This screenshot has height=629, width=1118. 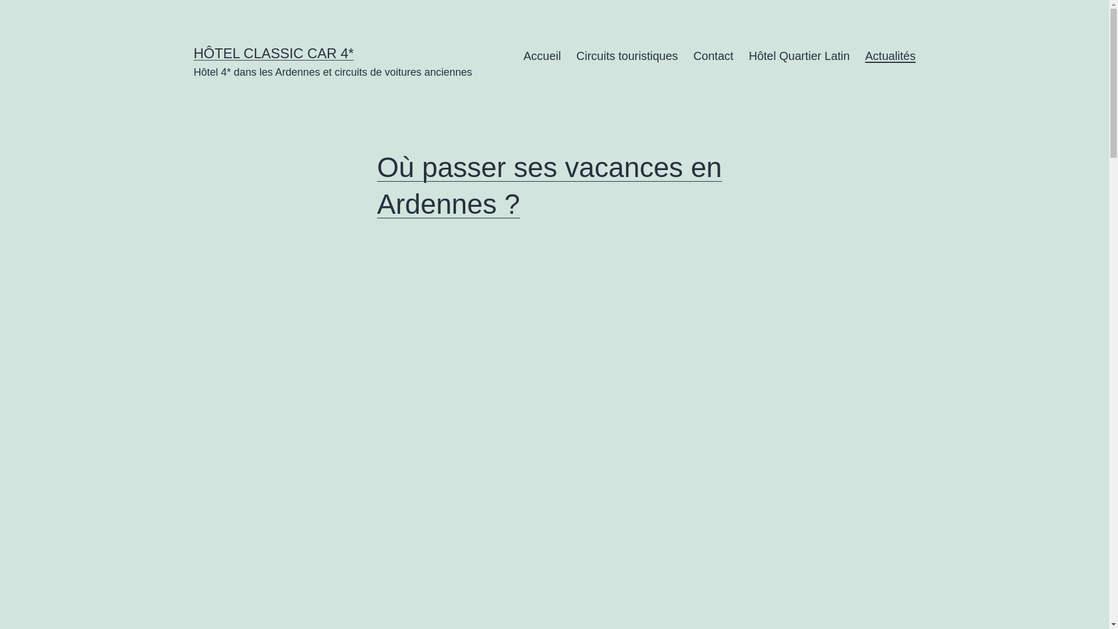 I want to click on Accueil, so click(x=543, y=56).